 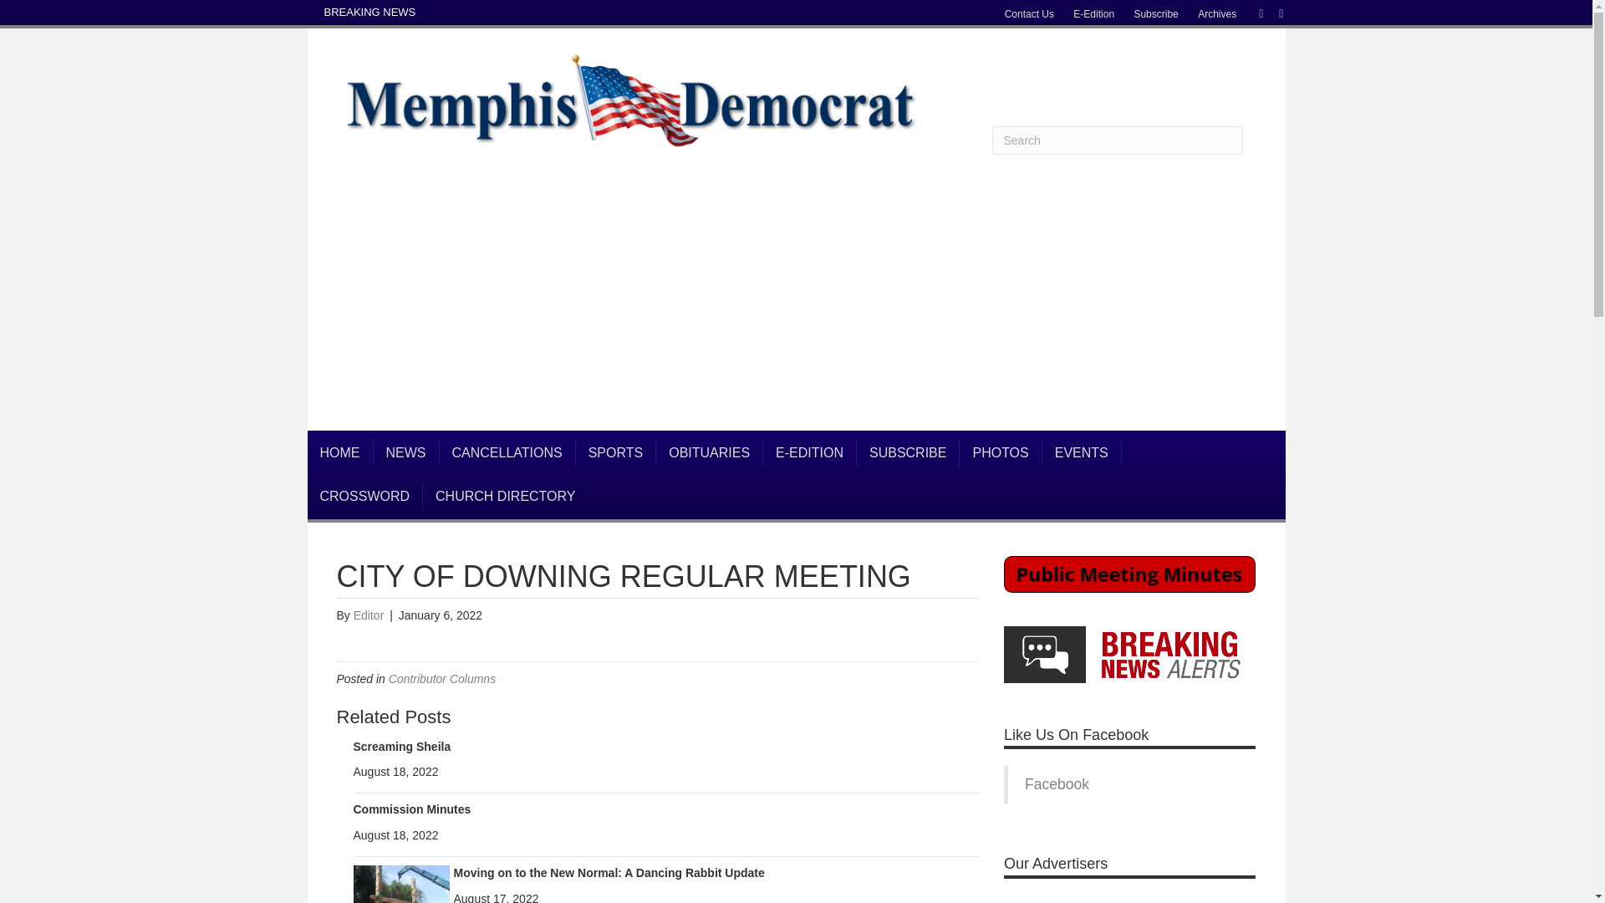 I want to click on CANCELLATIONS, so click(x=508, y=453).